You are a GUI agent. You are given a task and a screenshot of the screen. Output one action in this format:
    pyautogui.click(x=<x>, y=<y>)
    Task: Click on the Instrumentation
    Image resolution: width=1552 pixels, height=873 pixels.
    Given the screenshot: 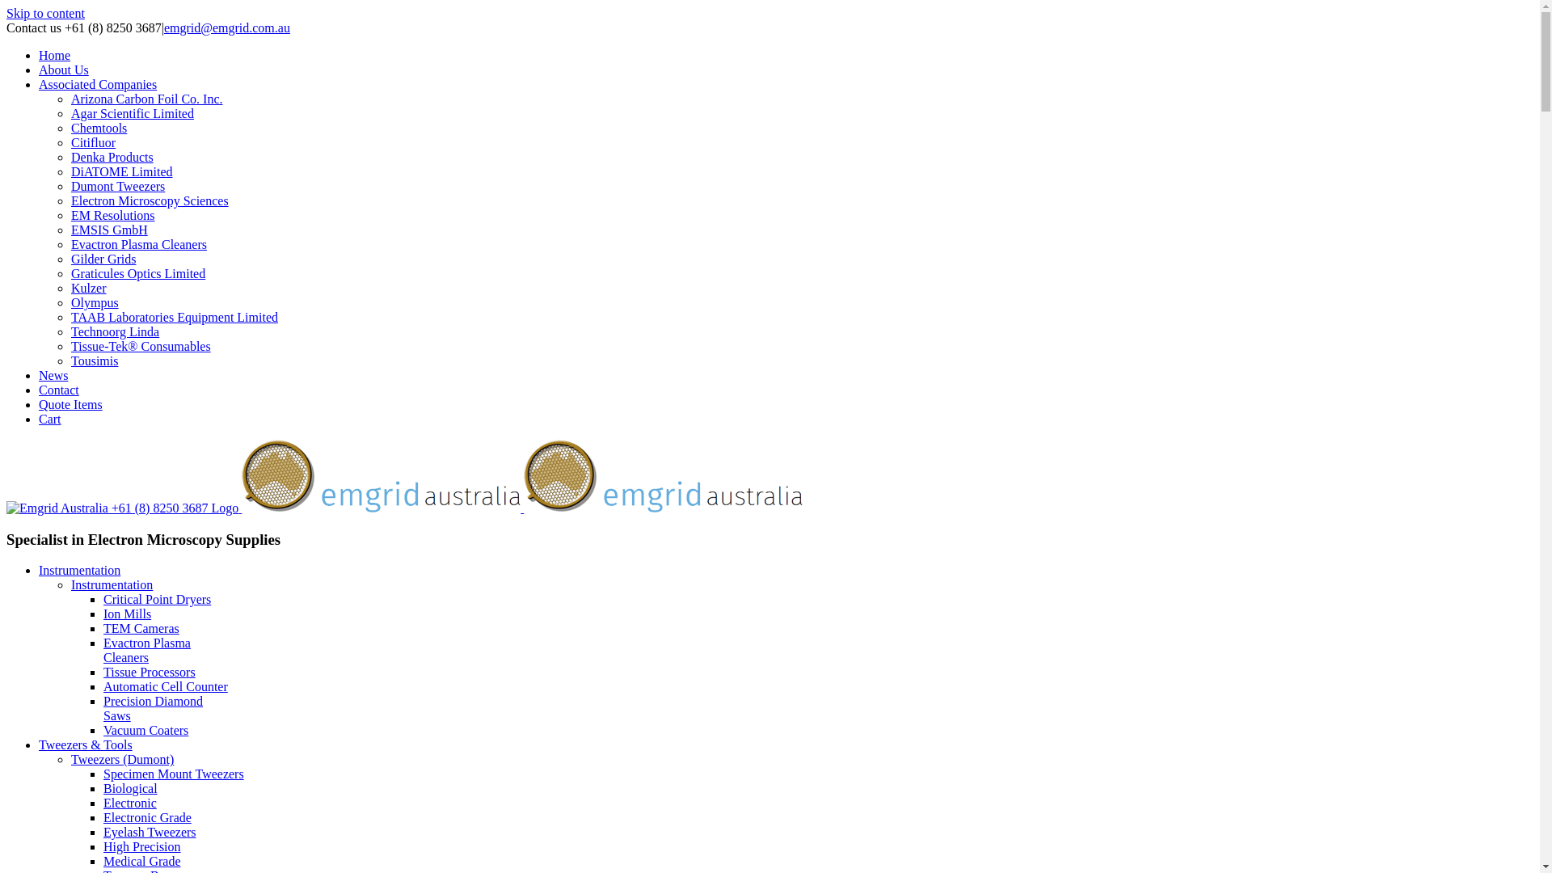 What is the action you would take?
    pyautogui.click(x=79, y=571)
    